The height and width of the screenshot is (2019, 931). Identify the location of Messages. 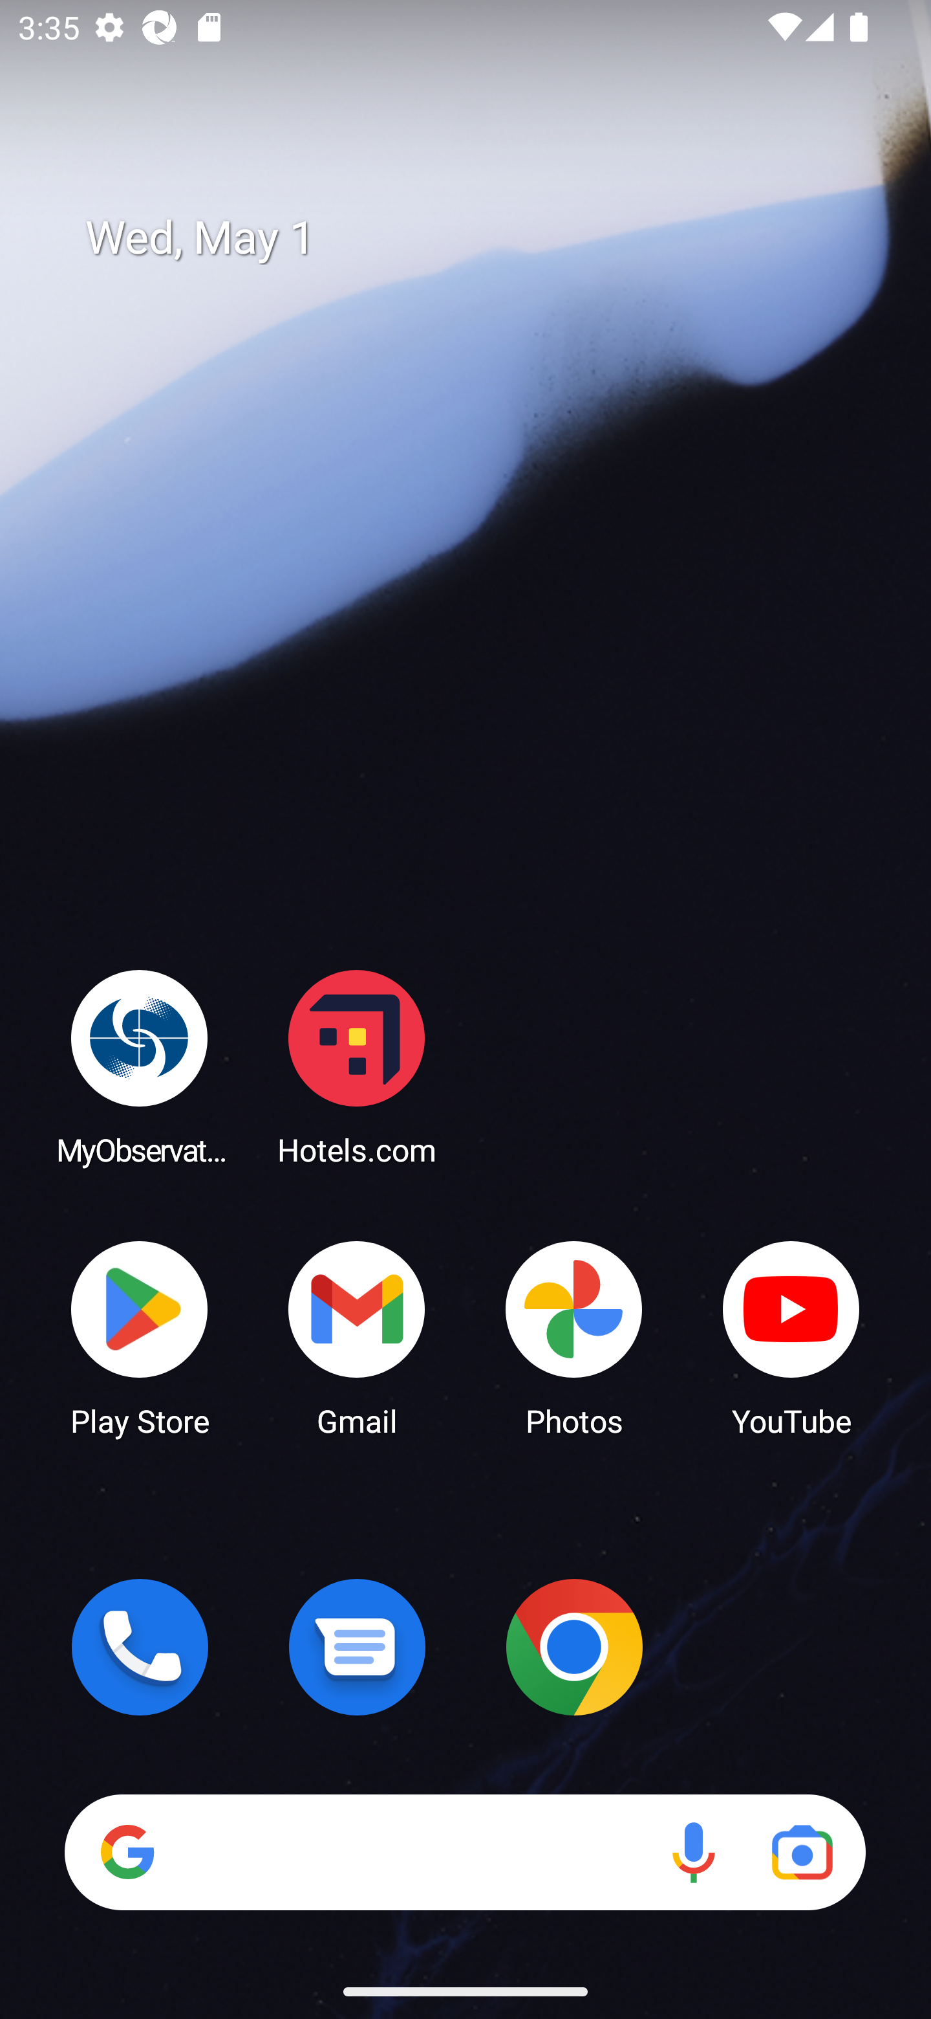
(357, 1647).